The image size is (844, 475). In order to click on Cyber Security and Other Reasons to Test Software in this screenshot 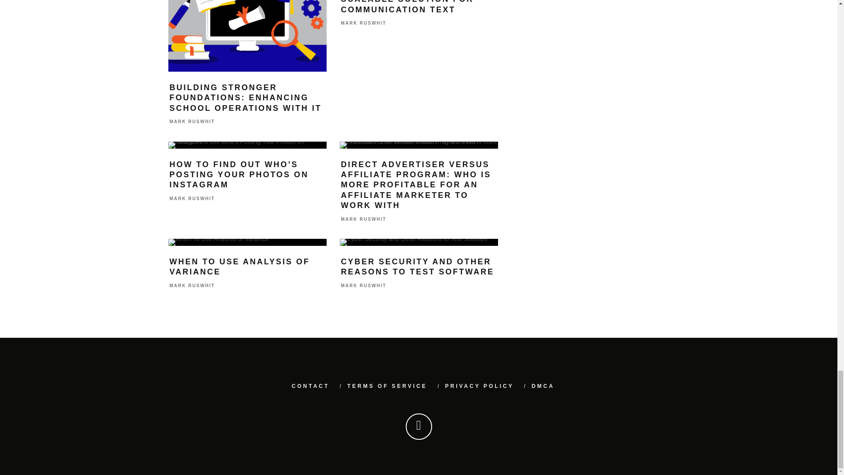, I will do `click(418, 242)`.